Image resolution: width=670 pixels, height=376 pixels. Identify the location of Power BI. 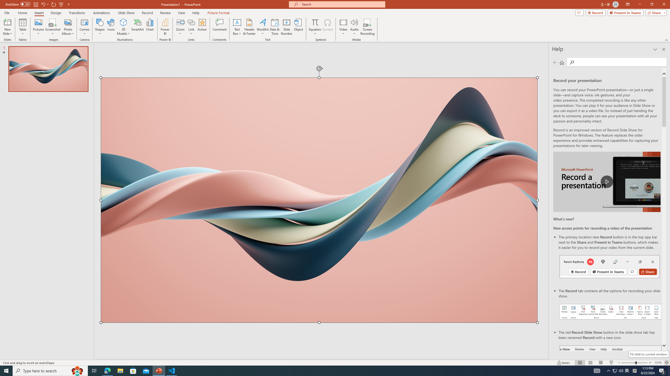
(165, 27).